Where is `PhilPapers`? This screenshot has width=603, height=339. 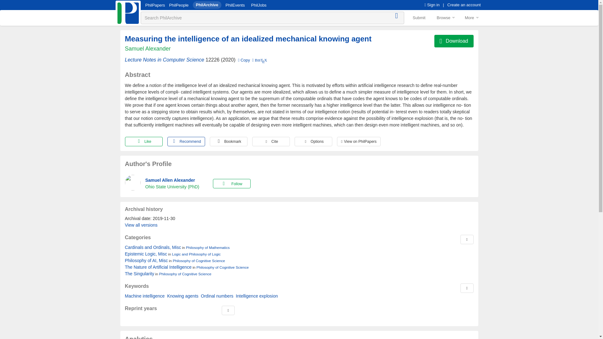 PhilPapers is located at coordinates (155, 5).